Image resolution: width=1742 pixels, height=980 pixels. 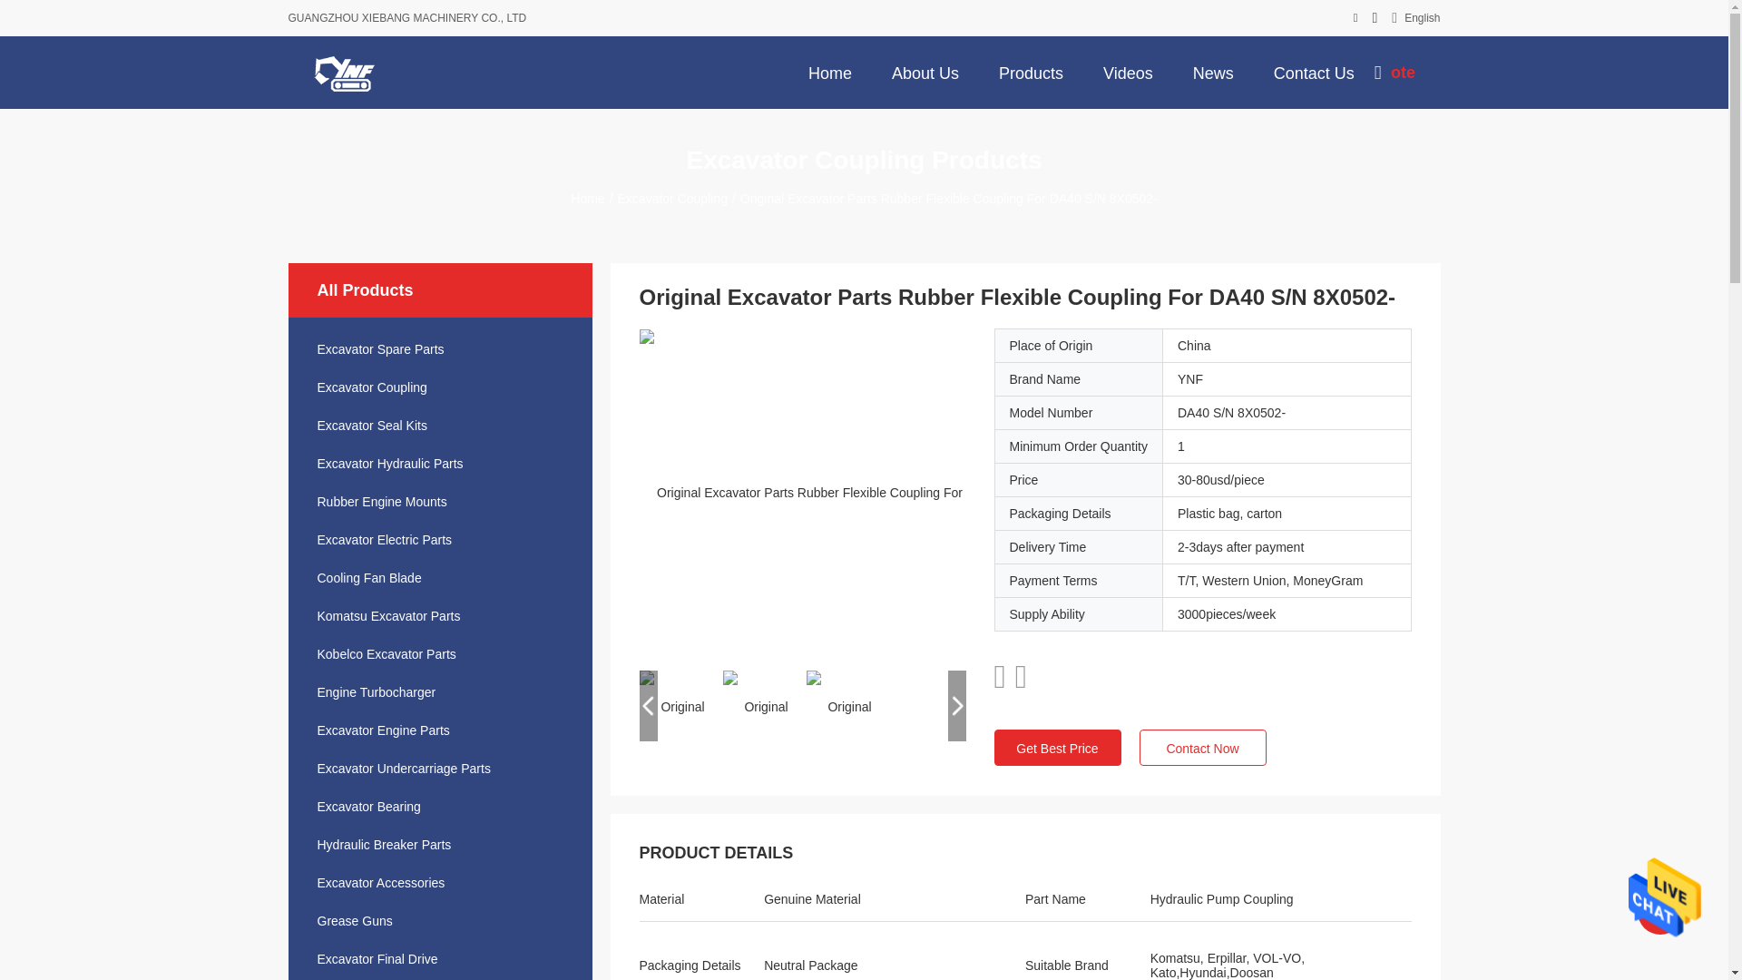 What do you see at coordinates (925, 72) in the screenshot?
I see `About Us` at bounding box center [925, 72].